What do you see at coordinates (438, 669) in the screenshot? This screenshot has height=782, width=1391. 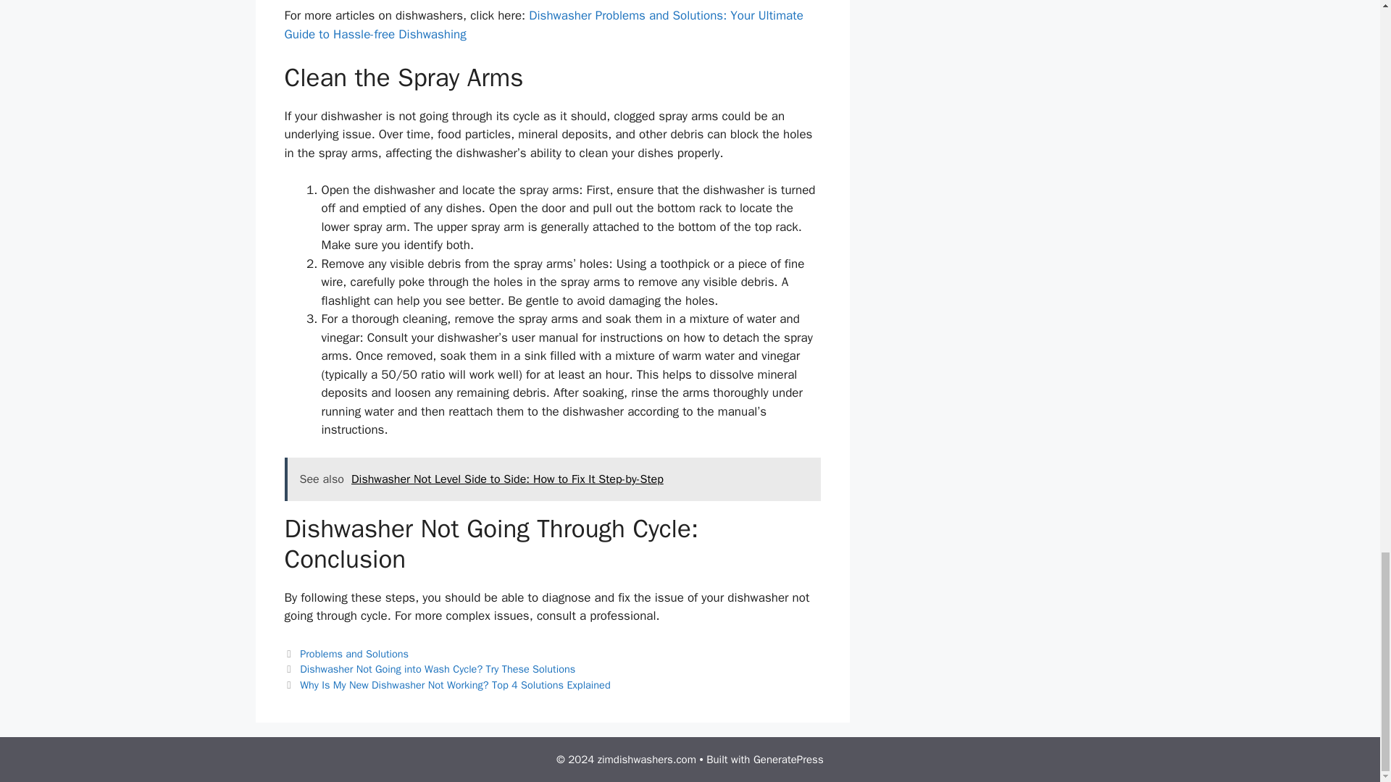 I see `Dishwasher Not Going into Wash Cycle? Try These Solutions` at bounding box center [438, 669].